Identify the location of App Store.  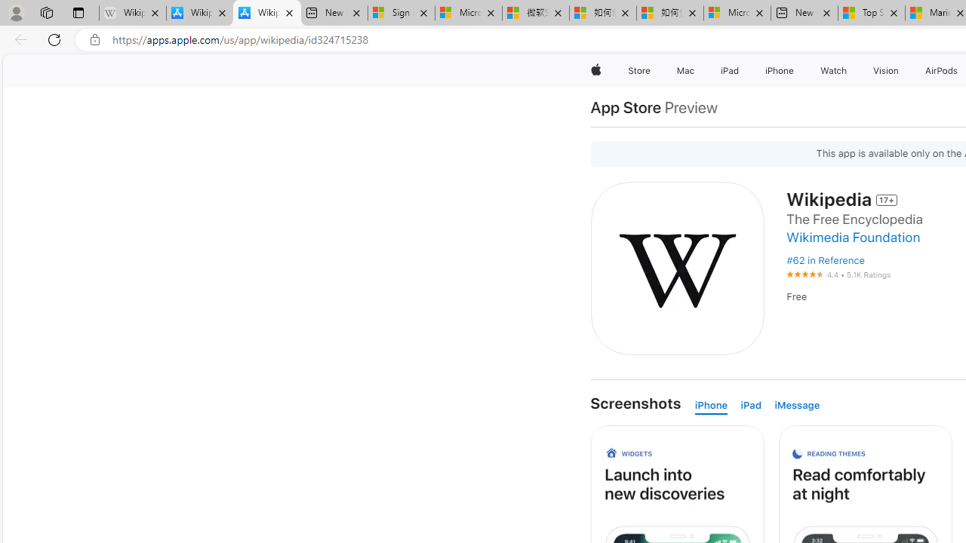
(626, 107).